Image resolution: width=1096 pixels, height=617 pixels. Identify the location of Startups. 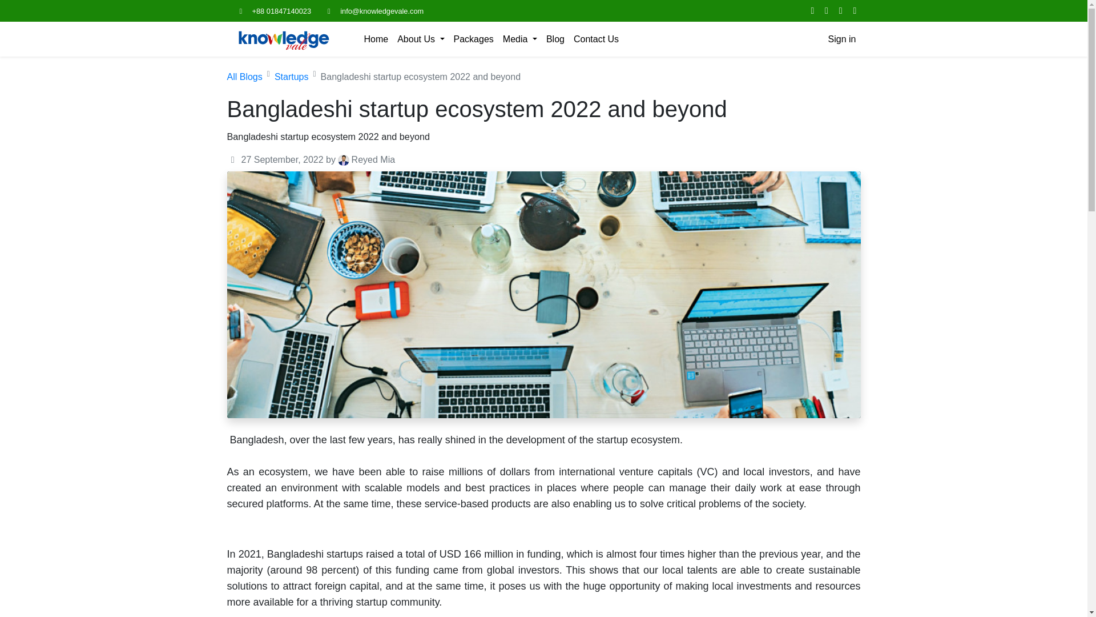
(292, 77).